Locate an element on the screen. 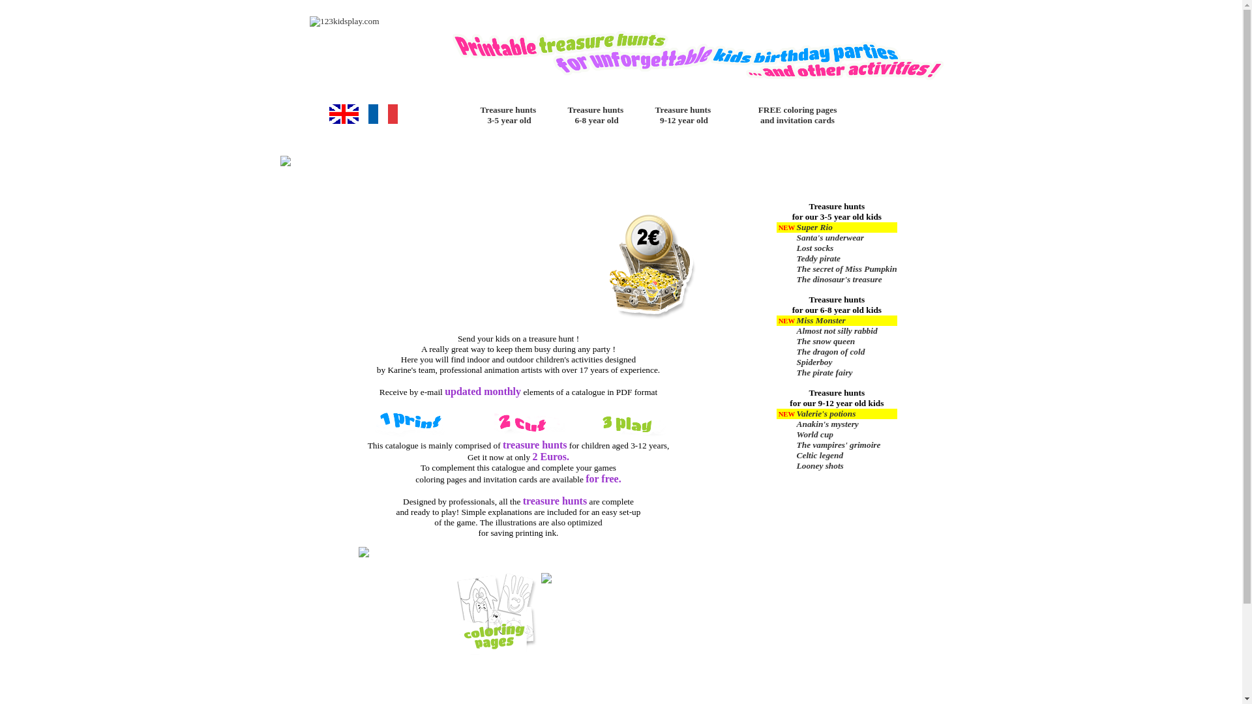 Image resolution: width=1252 pixels, height=704 pixels. Lost socks is located at coordinates (847, 248).